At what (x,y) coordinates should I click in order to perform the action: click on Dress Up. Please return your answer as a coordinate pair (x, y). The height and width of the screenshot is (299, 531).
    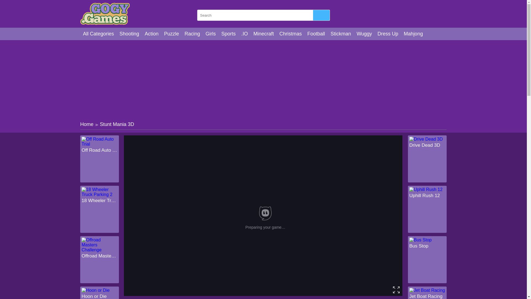
    Looking at the image, I should click on (388, 34).